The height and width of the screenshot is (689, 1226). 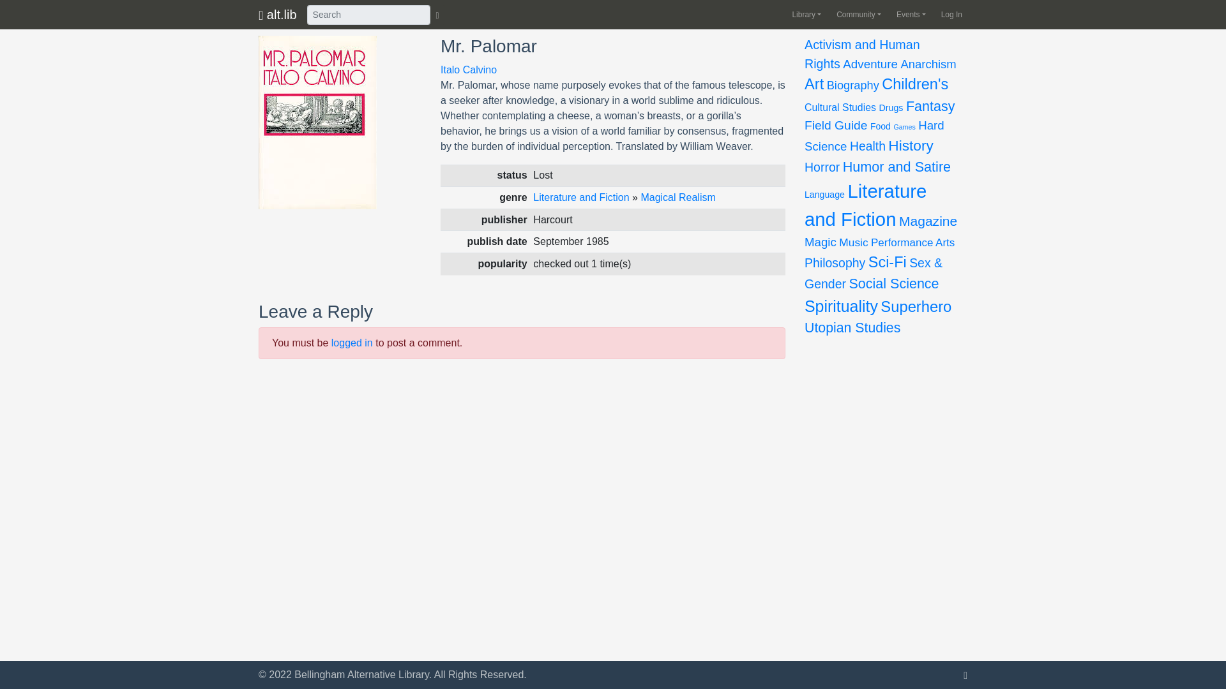 What do you see at coordinates (856, 15) in the screenshot?
I see `Community` at bounding box center [856, 15].